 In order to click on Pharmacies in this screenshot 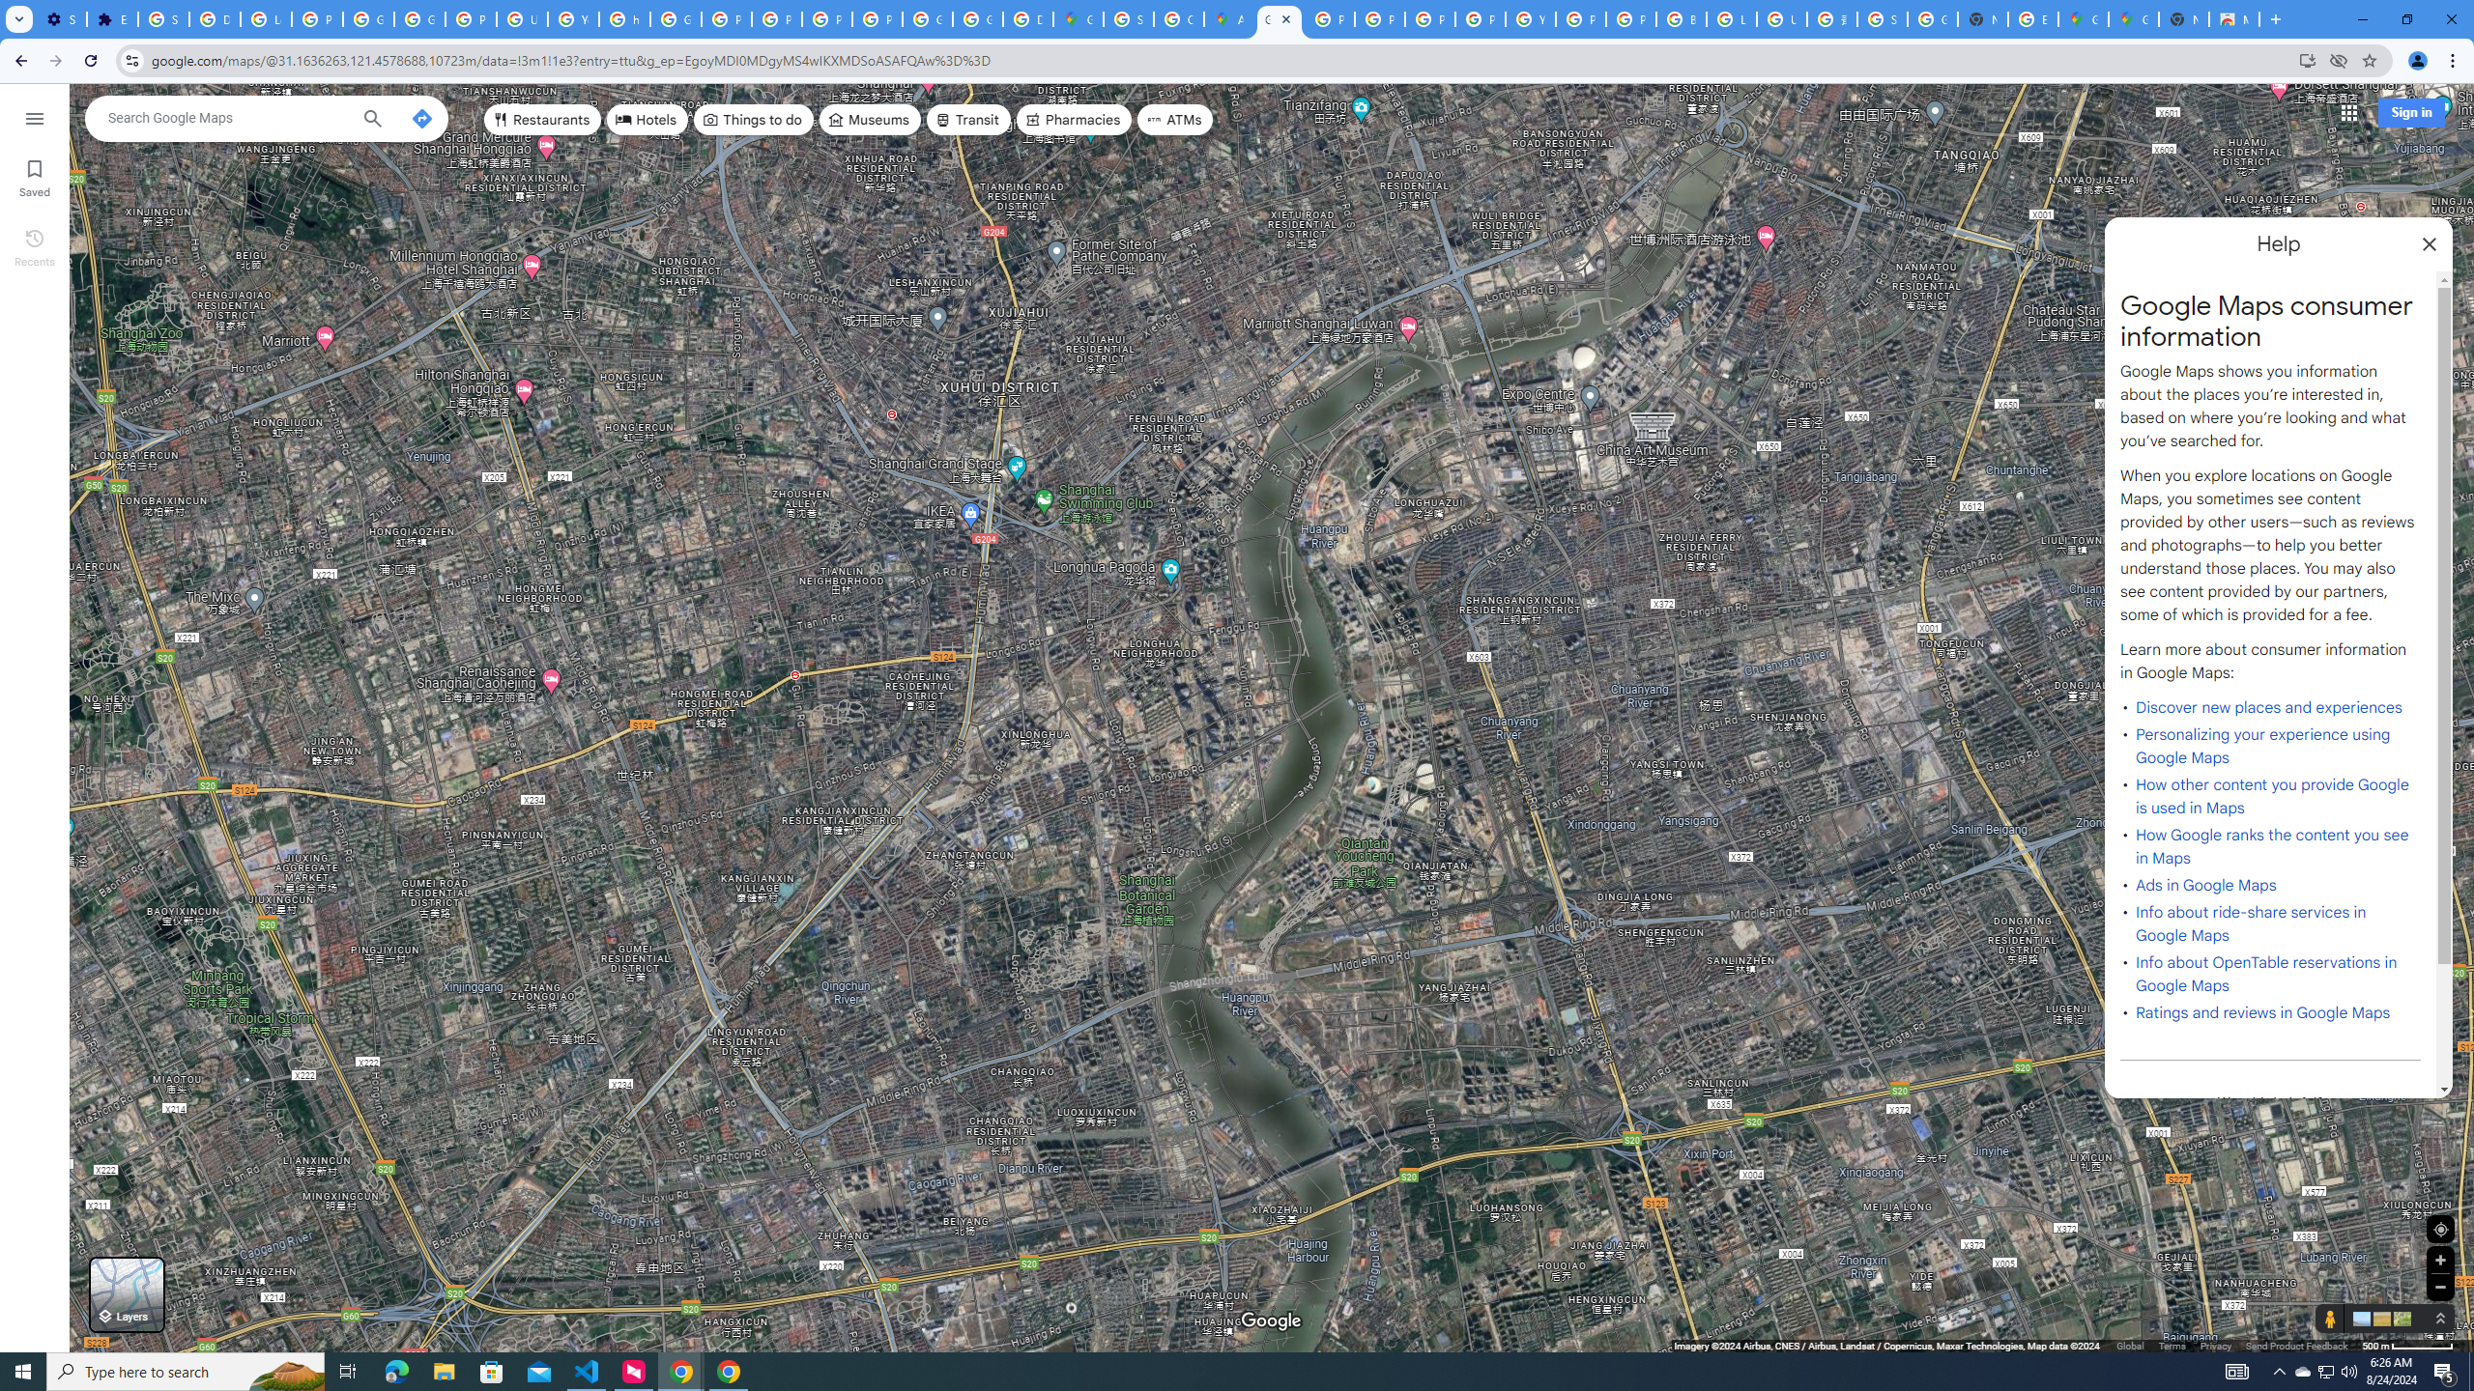, I will do `click(1075, 120)`.